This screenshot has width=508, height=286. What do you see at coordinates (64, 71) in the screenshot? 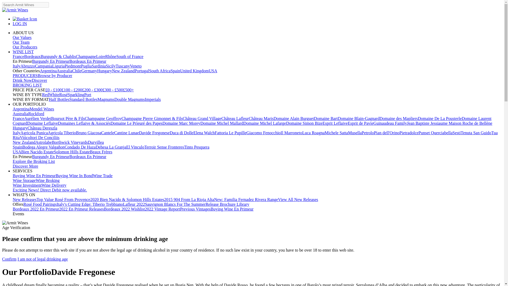
I see `Australia` at bounding box center [64, 71].